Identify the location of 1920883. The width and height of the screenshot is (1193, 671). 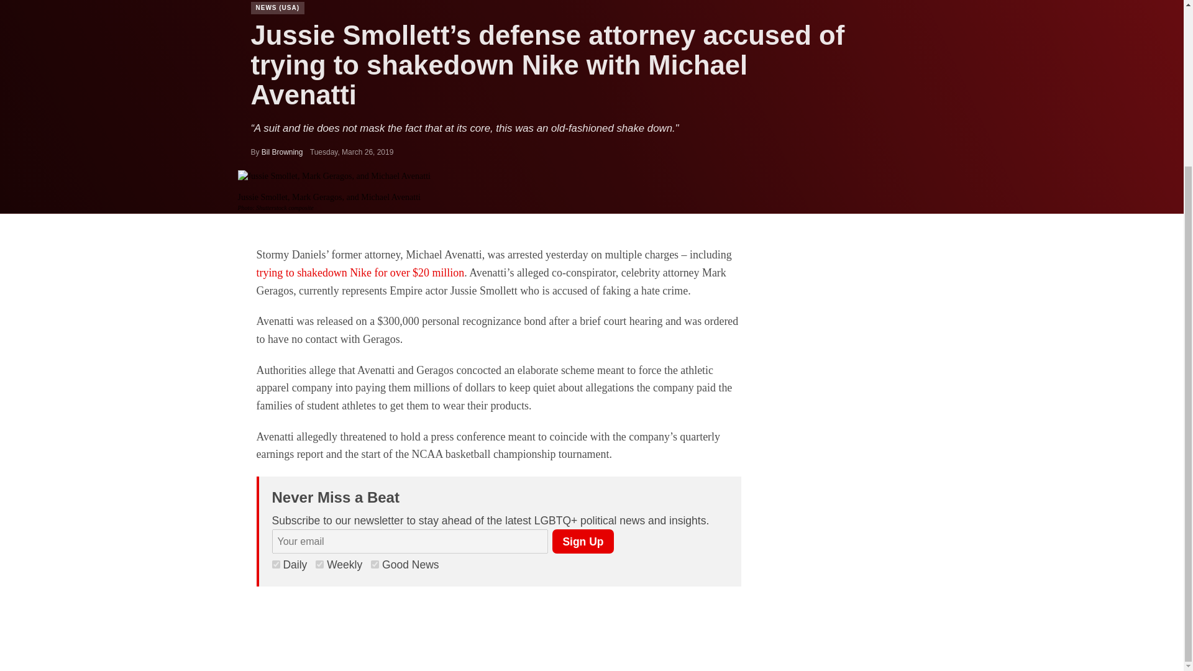
(375, 564).